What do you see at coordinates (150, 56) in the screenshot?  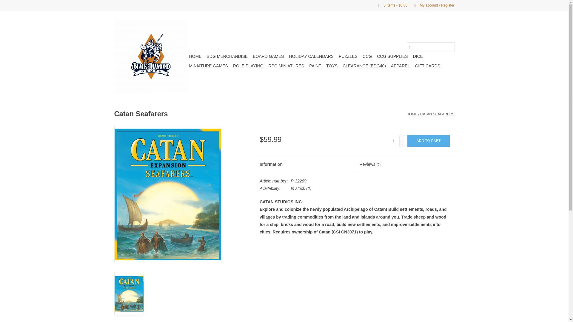 I see `Black Diamond Games` at bounding box center [150, 56].